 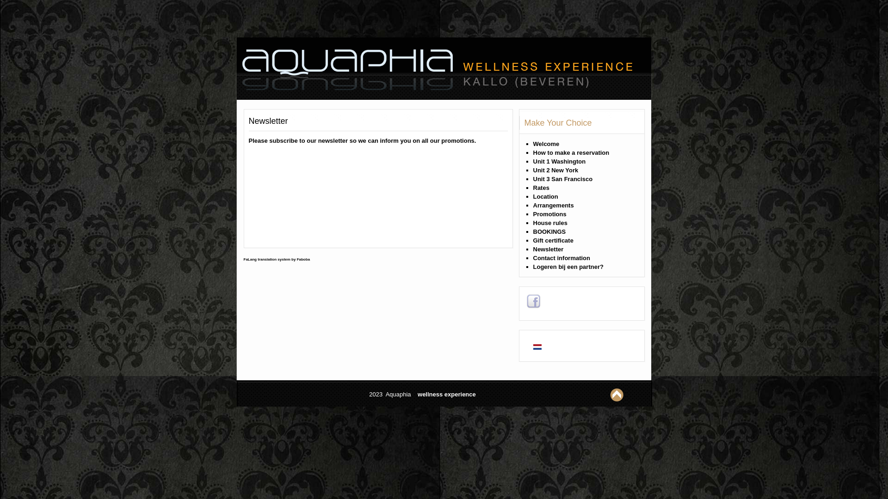 I want to click on Rates, so click(x=541, y=188).